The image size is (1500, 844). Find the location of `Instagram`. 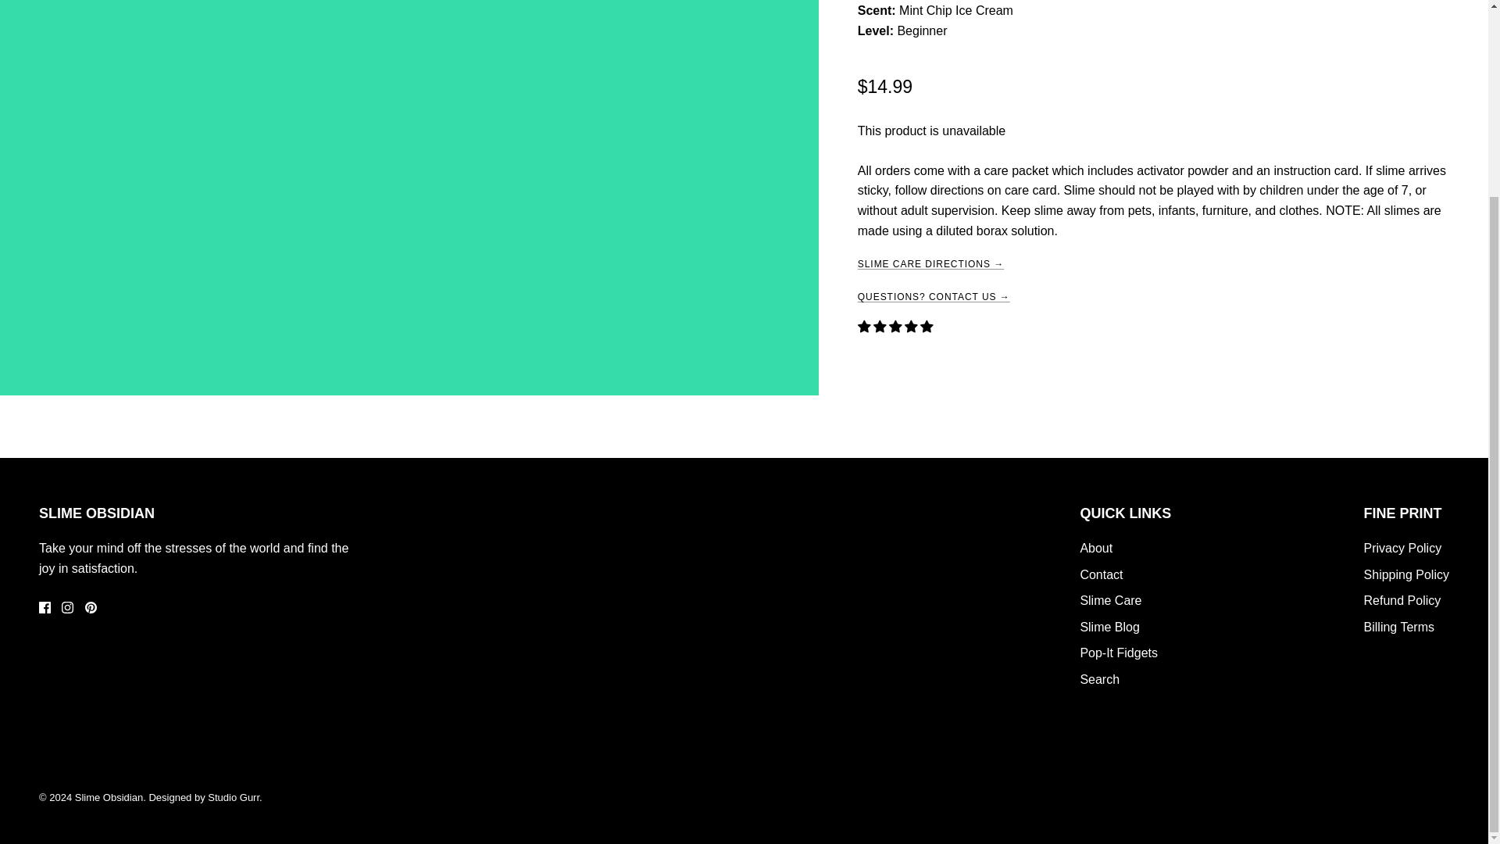

Instagram is located at coordinates (67, 608).